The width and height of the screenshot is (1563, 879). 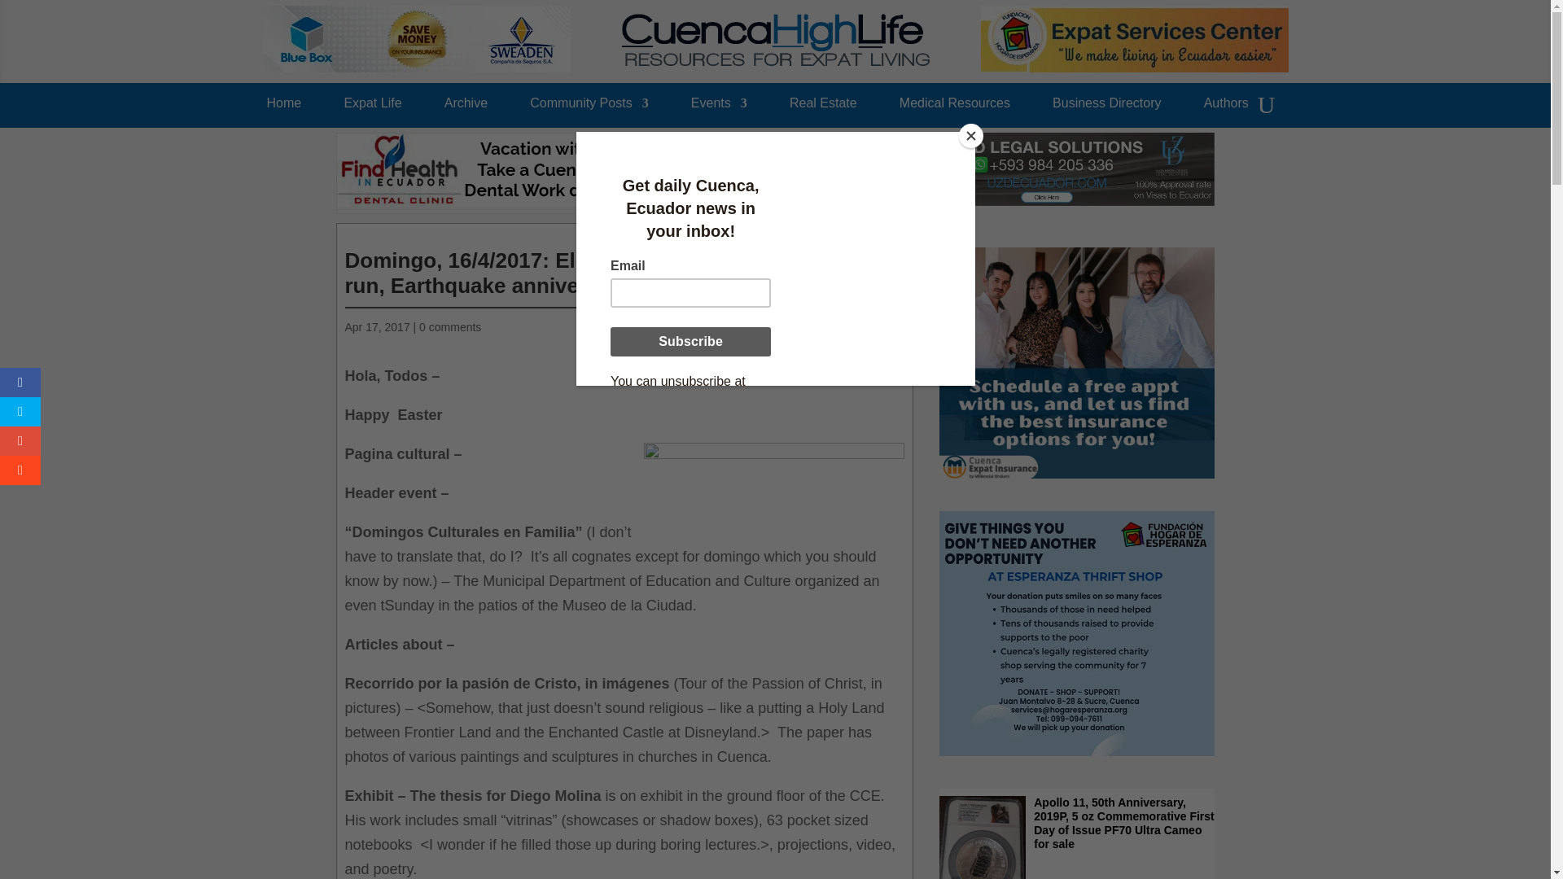 What do you see at coordinates (822, 107) in the screenshot?
I see `Real Estate` at bounding box center [822, 107].